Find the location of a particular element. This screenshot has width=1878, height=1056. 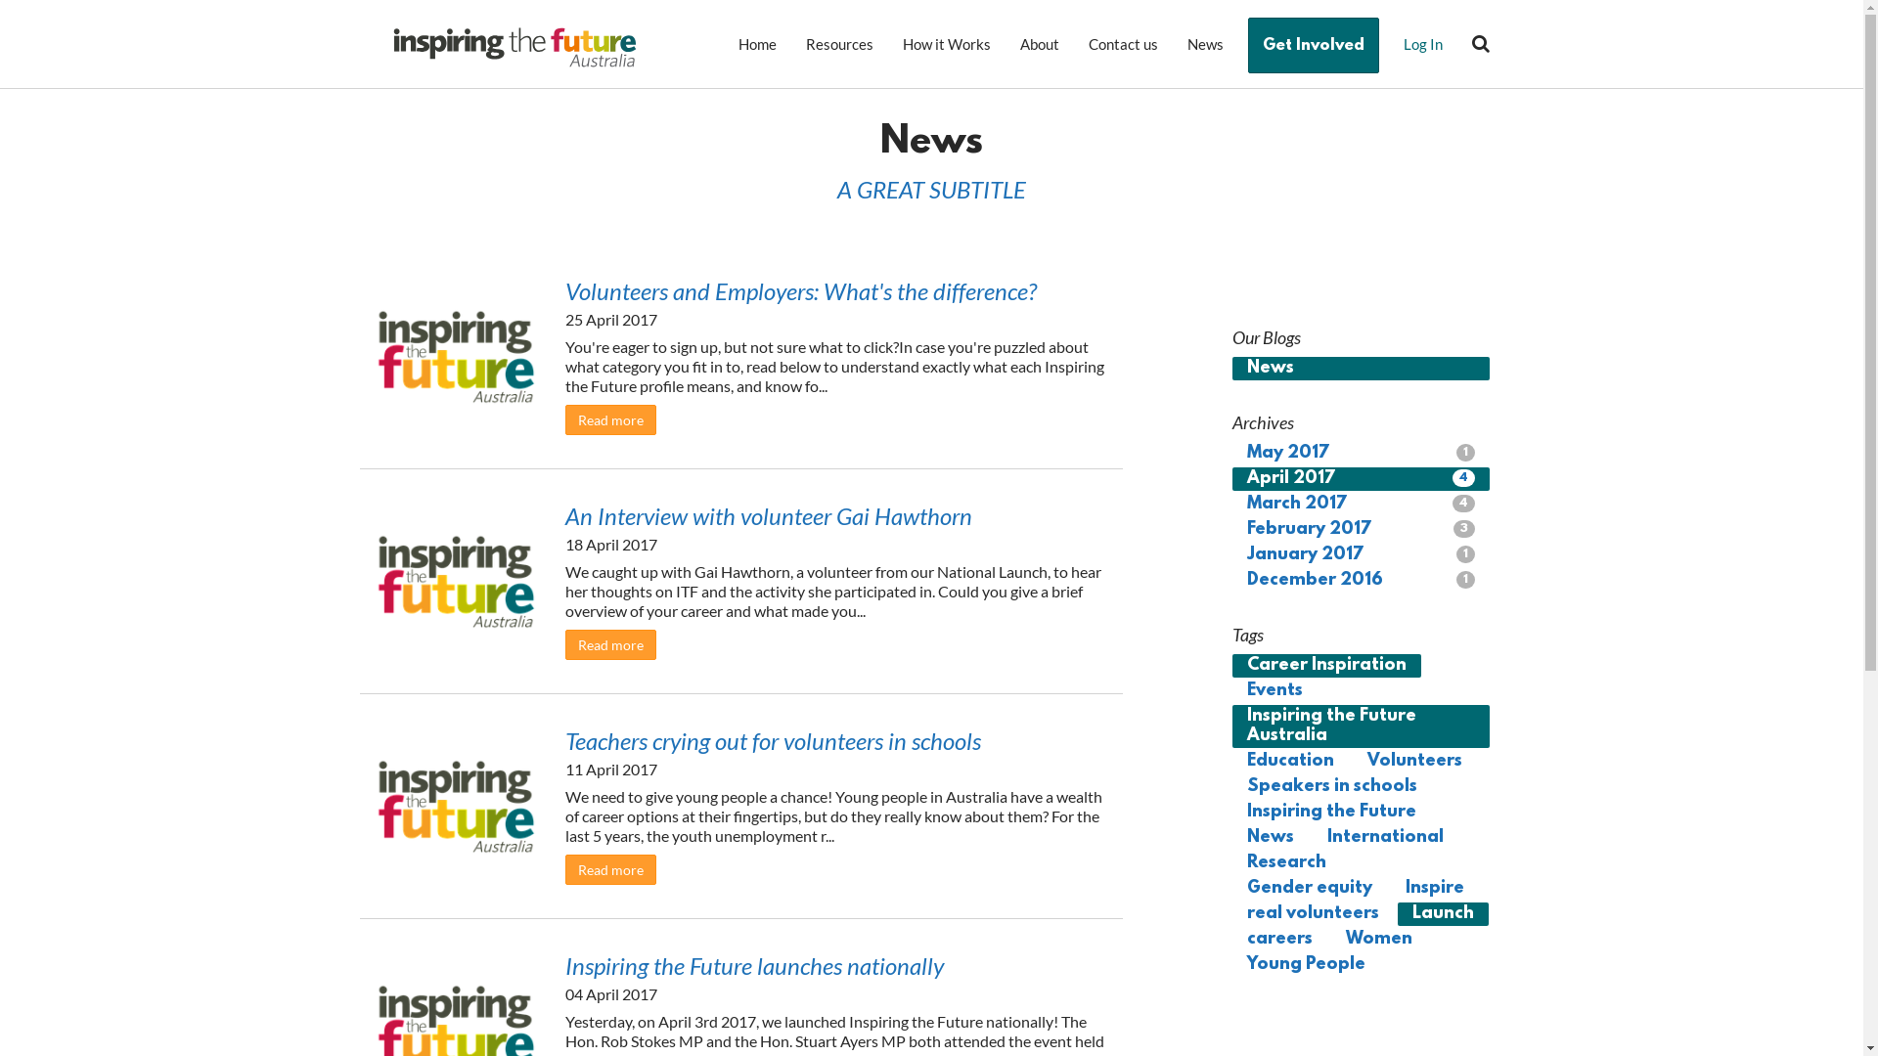

Events is located at coordinates (1275, 690).